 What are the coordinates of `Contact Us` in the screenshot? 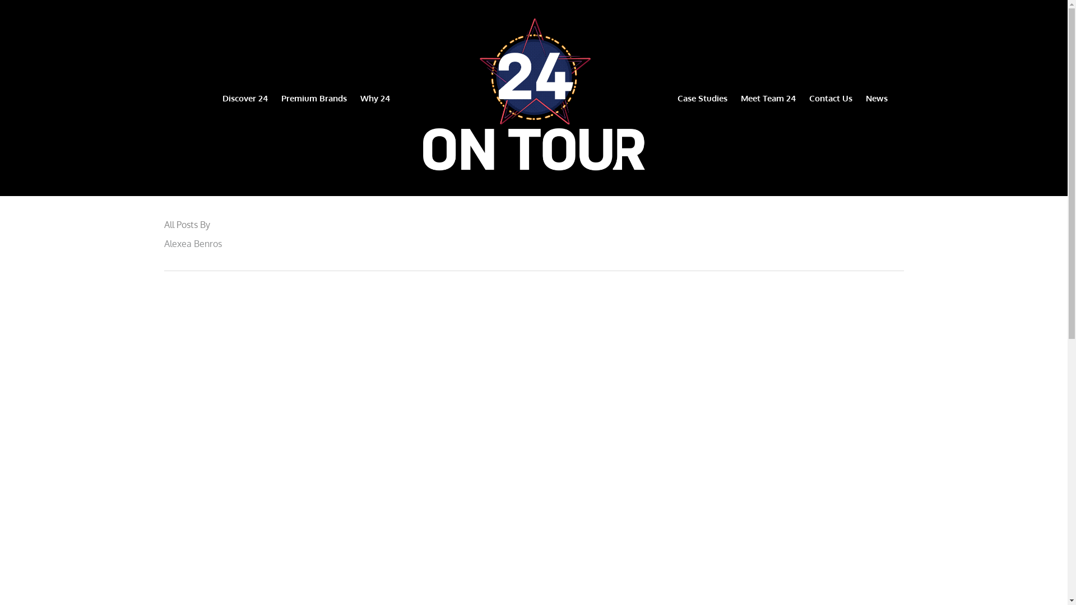 It's located at (831, 97).